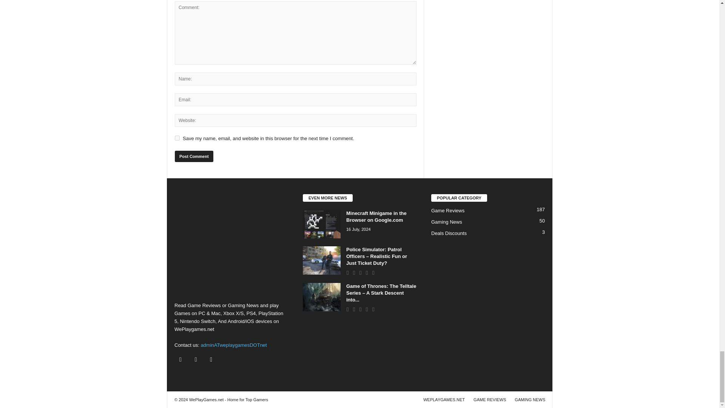 The image size is (725, 408). What do you see at coordinates (194, 156) in the screenshot?
I see `Post Comment` at bounding box center [194, 156].